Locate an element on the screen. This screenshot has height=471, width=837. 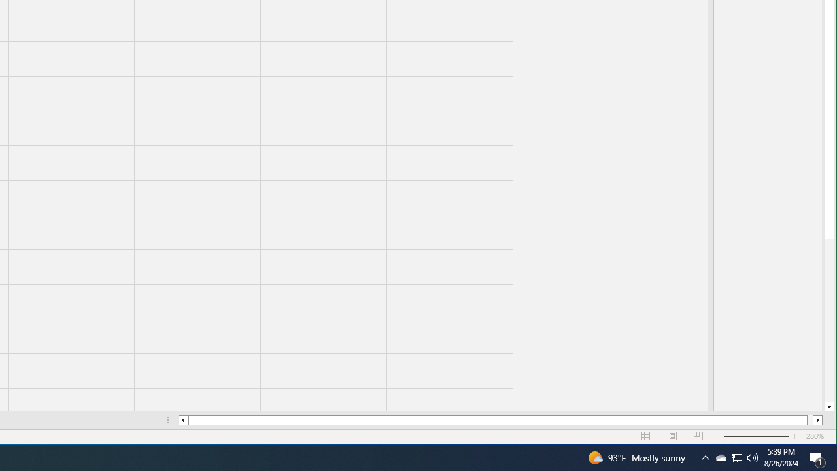
Q2790: 100% is located at coordinates (835, 458).